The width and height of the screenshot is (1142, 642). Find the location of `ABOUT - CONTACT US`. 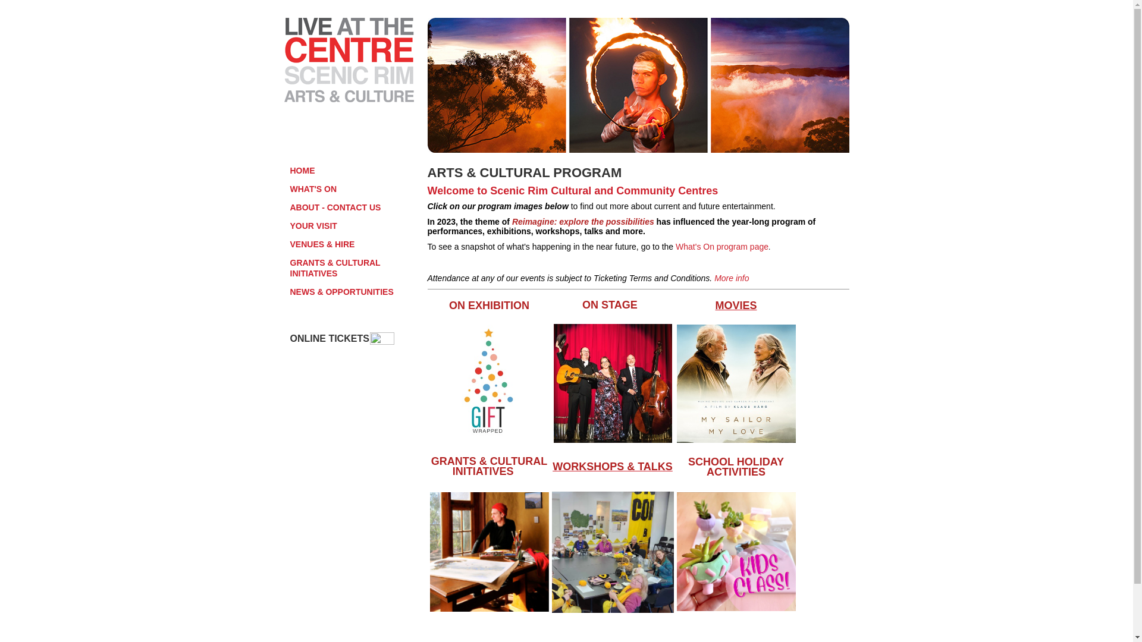

ABOUT - CONTACT US is located at coordinates (354, 207).